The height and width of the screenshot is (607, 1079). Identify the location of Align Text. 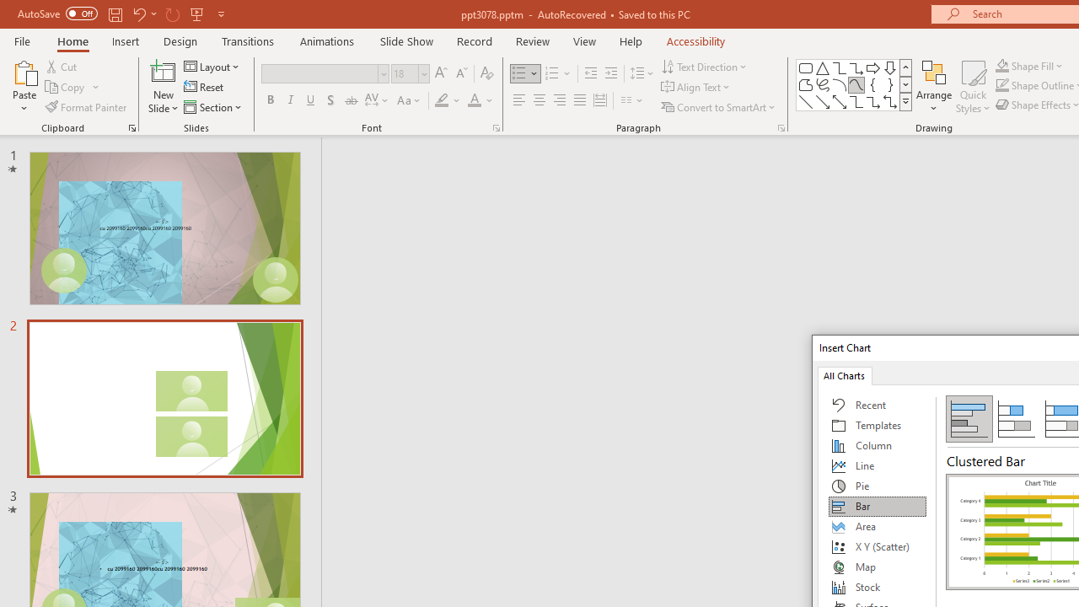
(696, 88).